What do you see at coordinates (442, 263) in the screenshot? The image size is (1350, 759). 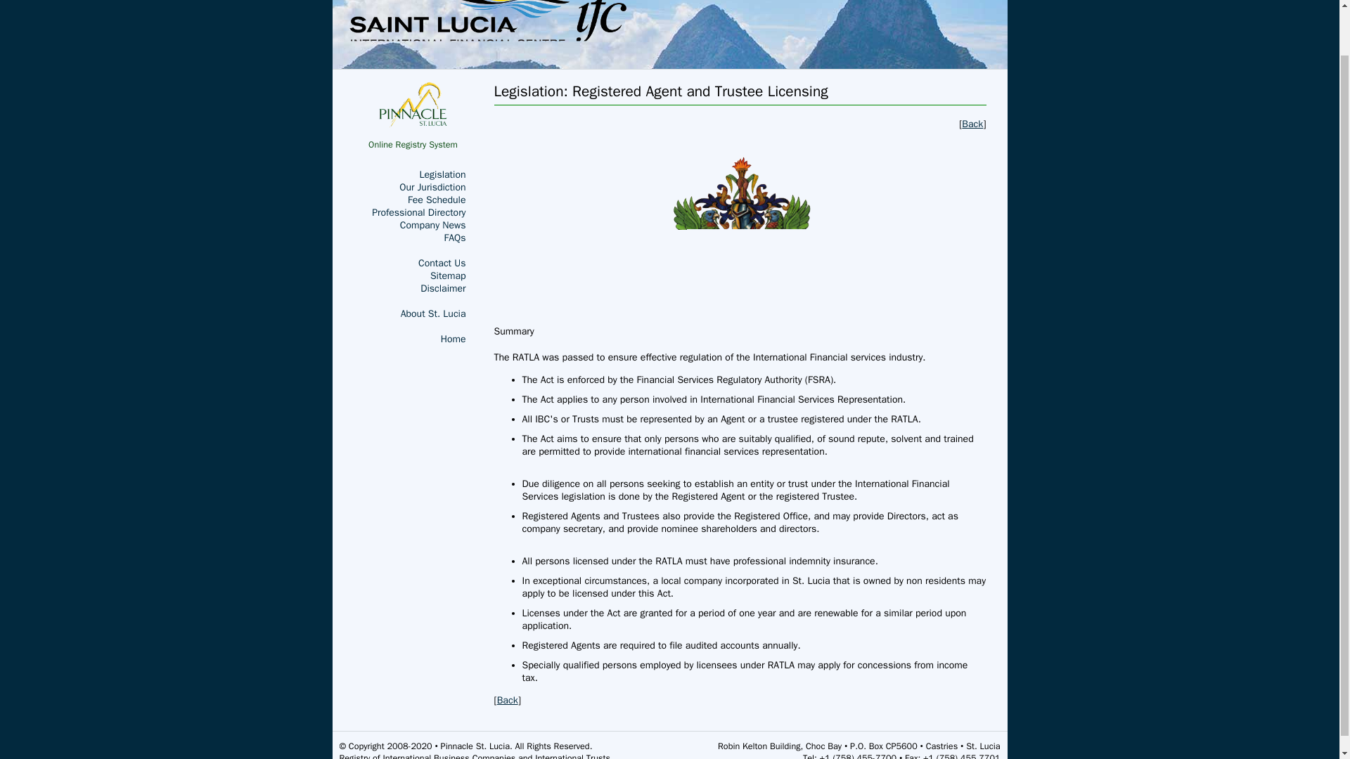 I see `About St. Lucia` at bounding box center [442, 263].